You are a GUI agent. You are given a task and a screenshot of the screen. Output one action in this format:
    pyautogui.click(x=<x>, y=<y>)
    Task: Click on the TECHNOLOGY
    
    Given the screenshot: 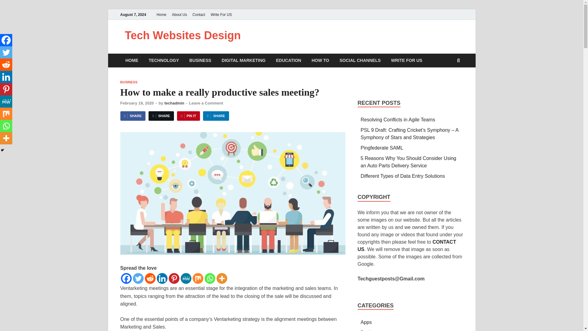 What is the action you would take?
    pyautogui.click(x=164, y=60)
    